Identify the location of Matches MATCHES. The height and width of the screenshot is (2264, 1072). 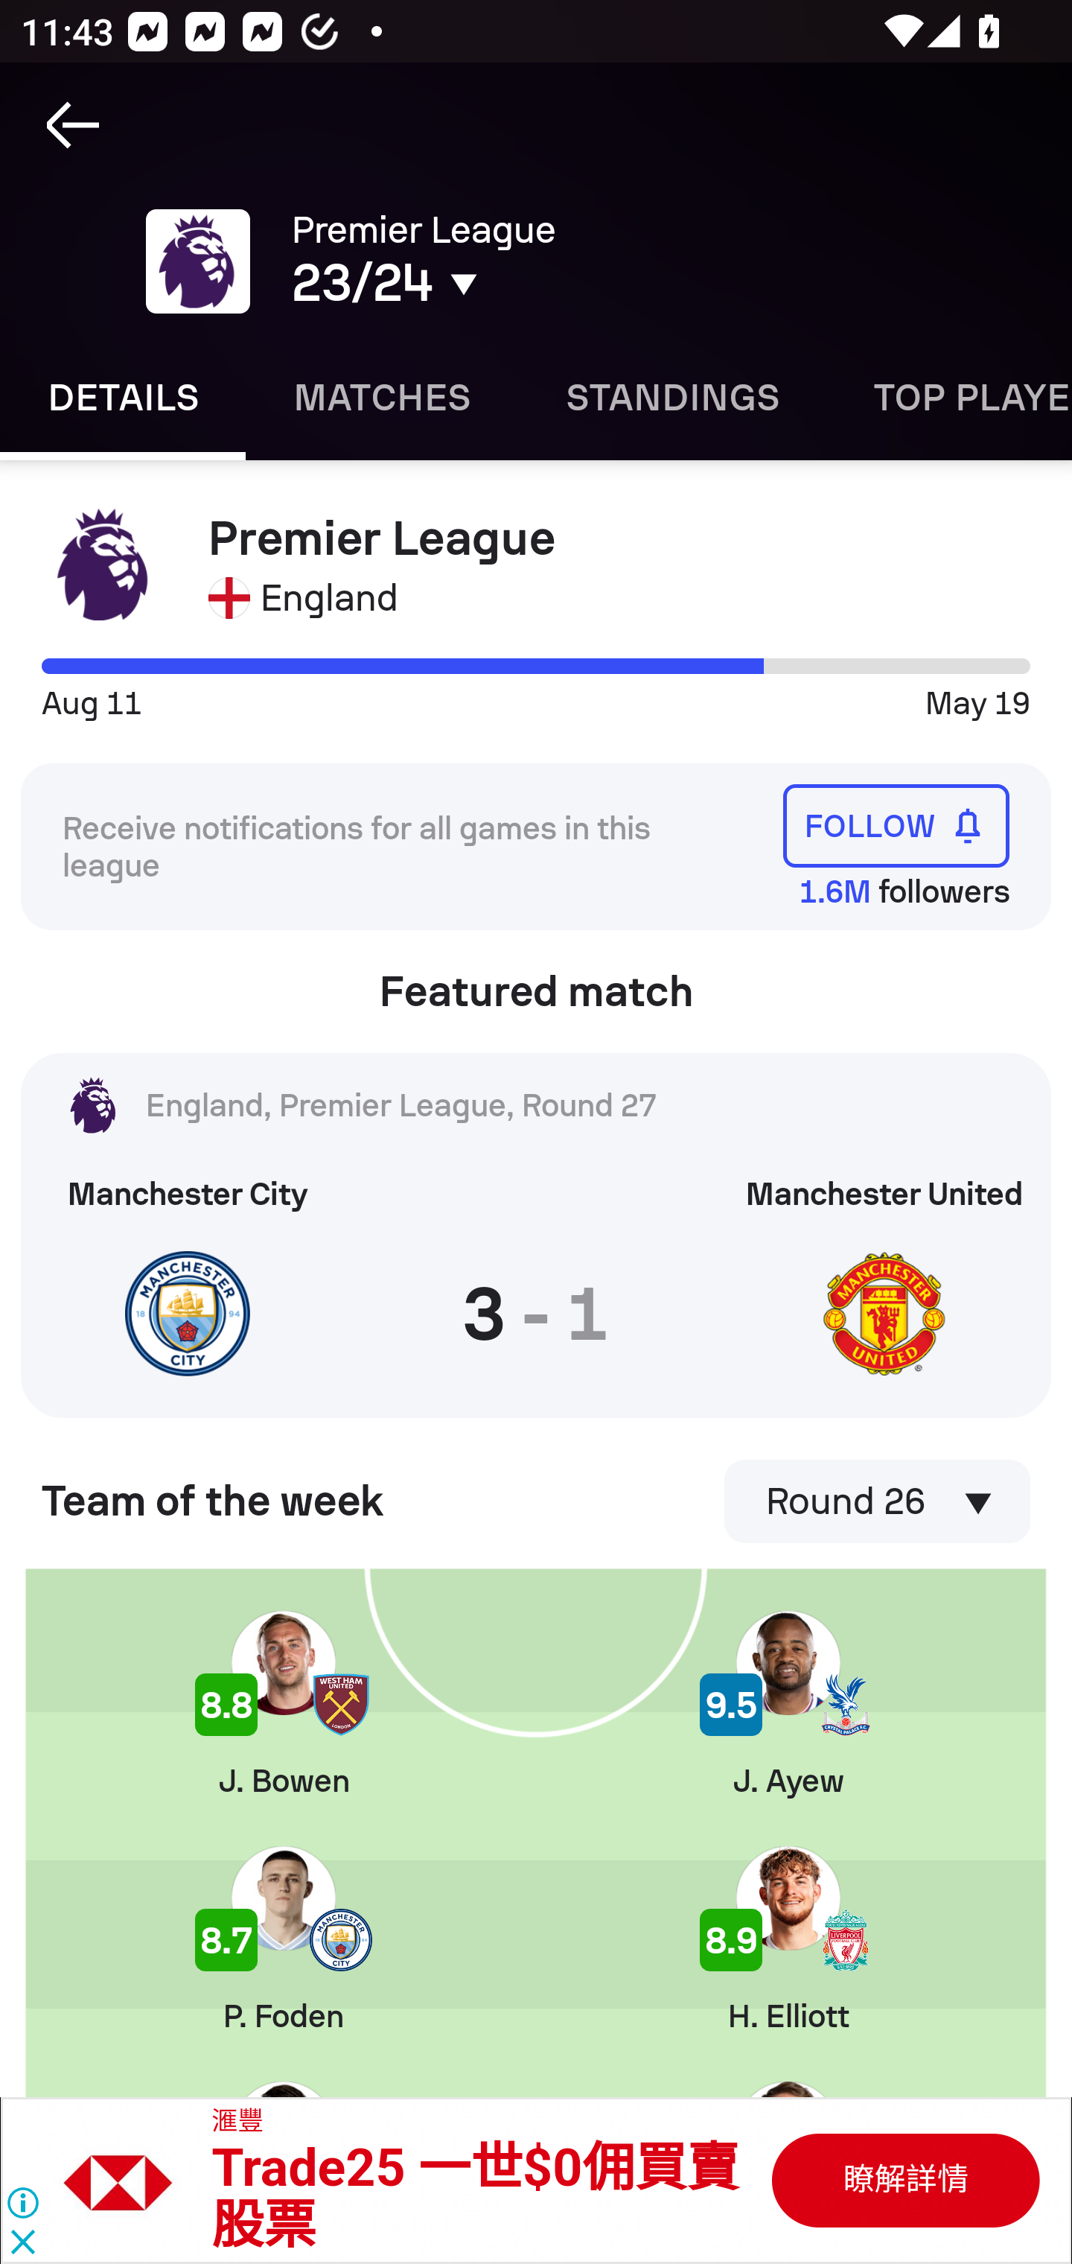
(381, 397).